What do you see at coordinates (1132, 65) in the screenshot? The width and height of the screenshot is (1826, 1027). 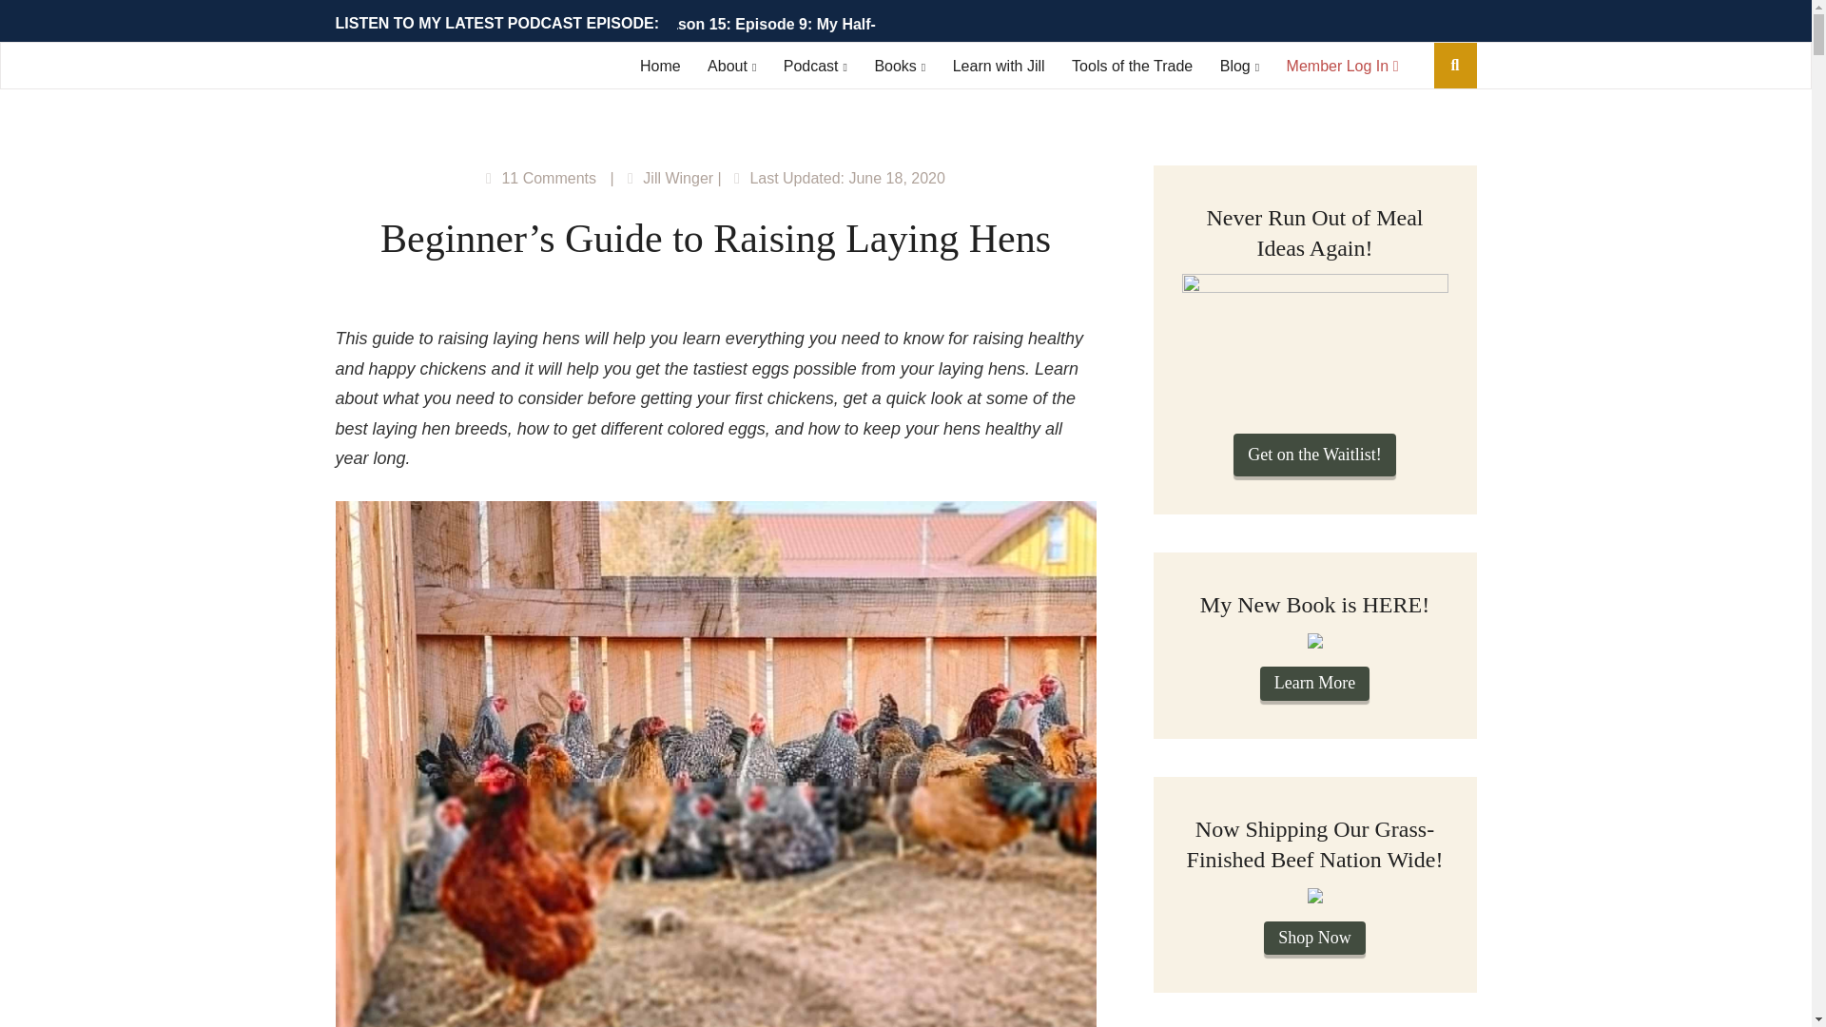 I see `Tools of the Trade` at bounding box center [1132, 65].